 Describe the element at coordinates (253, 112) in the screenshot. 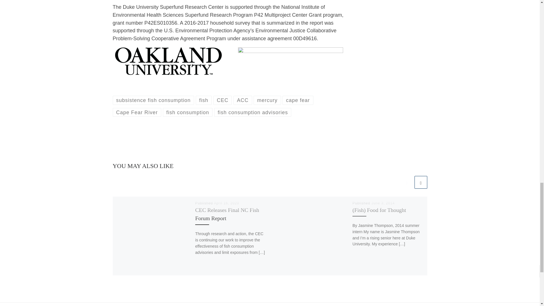

I see `View all posts in fish consumption advisories` at that location.